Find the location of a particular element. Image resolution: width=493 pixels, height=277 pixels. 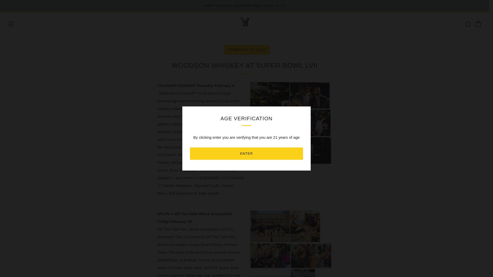

Menu is located at coordinates (11, 24).